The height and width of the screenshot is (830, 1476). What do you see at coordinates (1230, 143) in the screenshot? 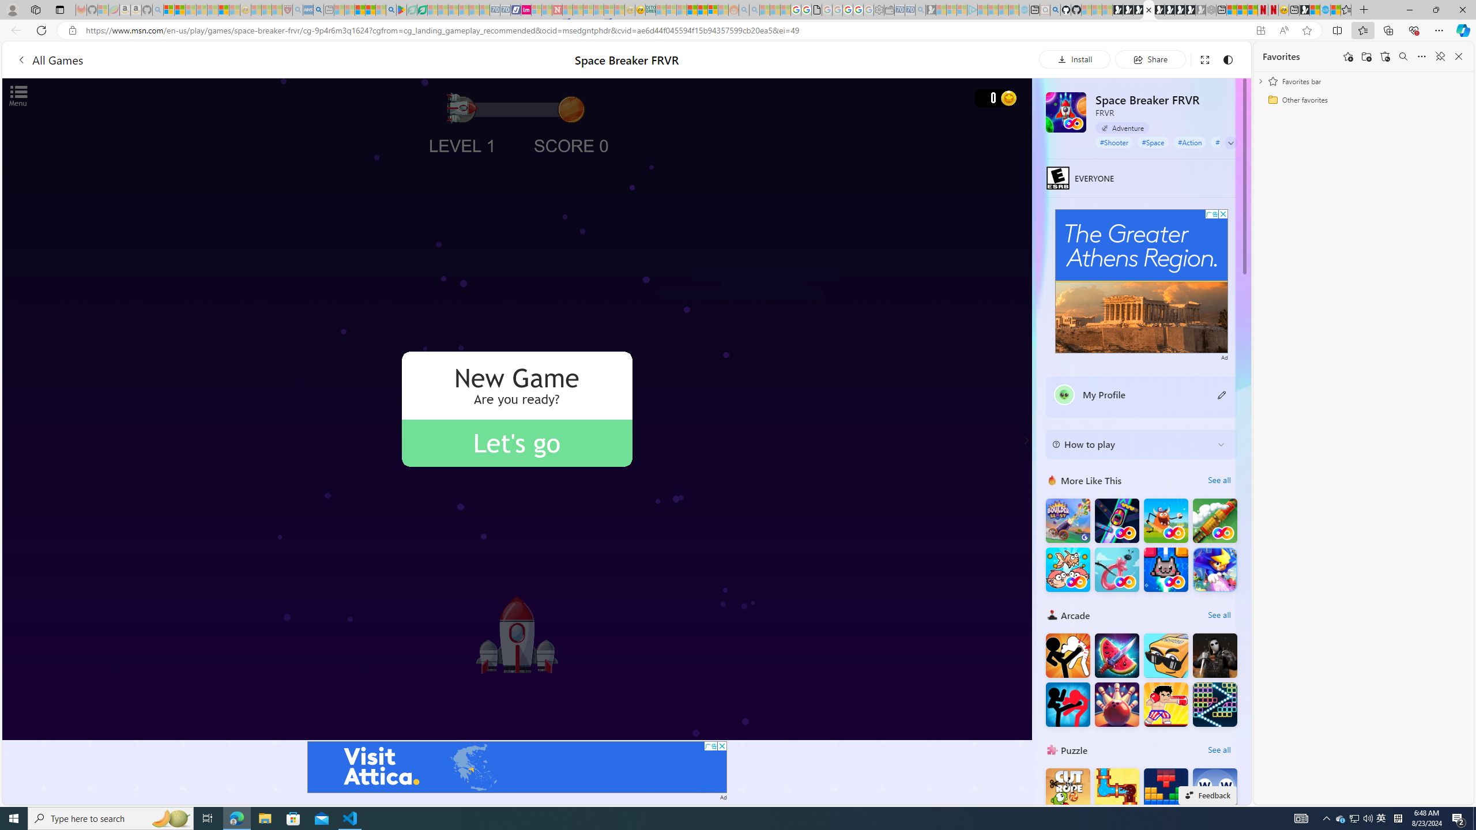
I see `Class: control` at bounding box center [1230, 143].